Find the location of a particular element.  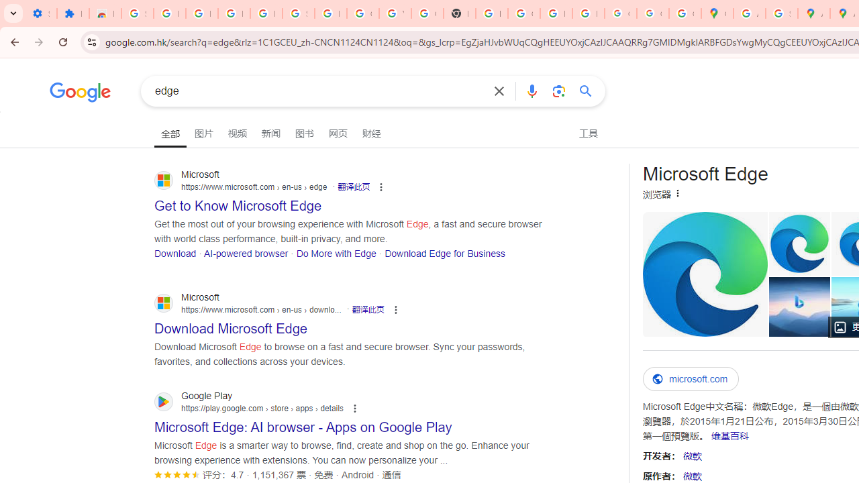

Settings - On startup is located at coordinates (40, 13).